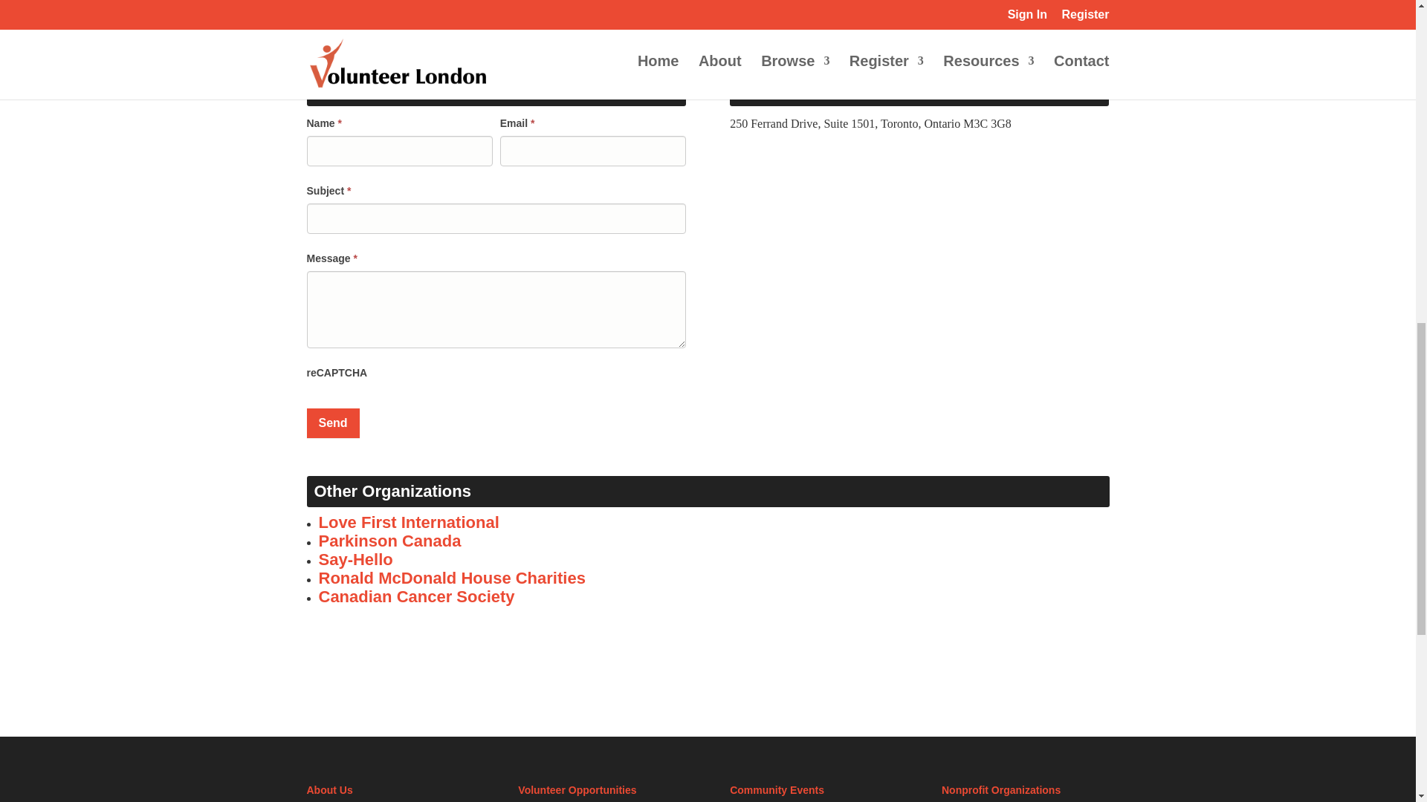 The image size is (1427, 802). I want to click on Love First International, so click(408, 523).